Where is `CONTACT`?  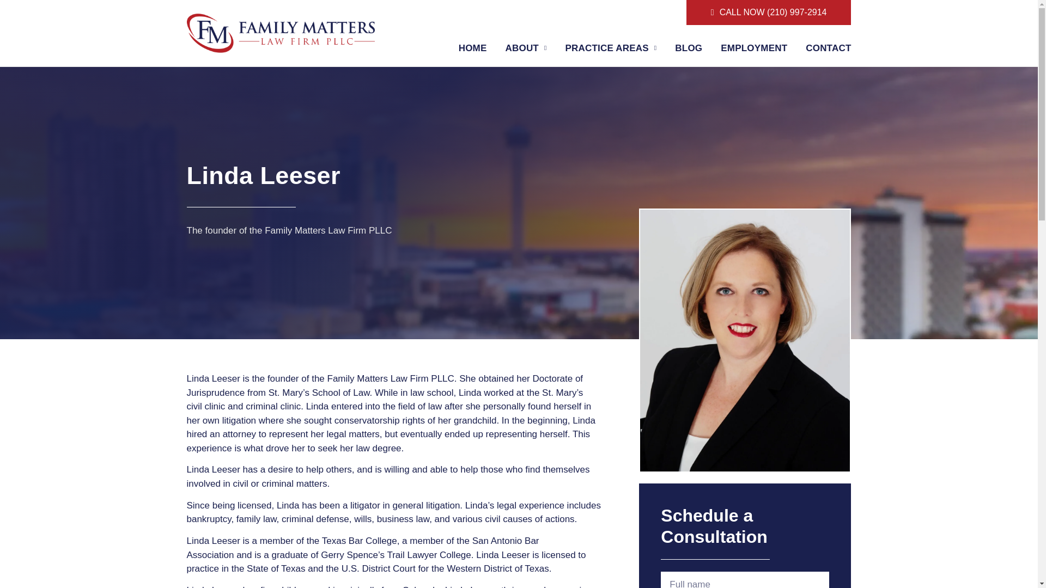 CONTACT is located at coordinates (828, 48).